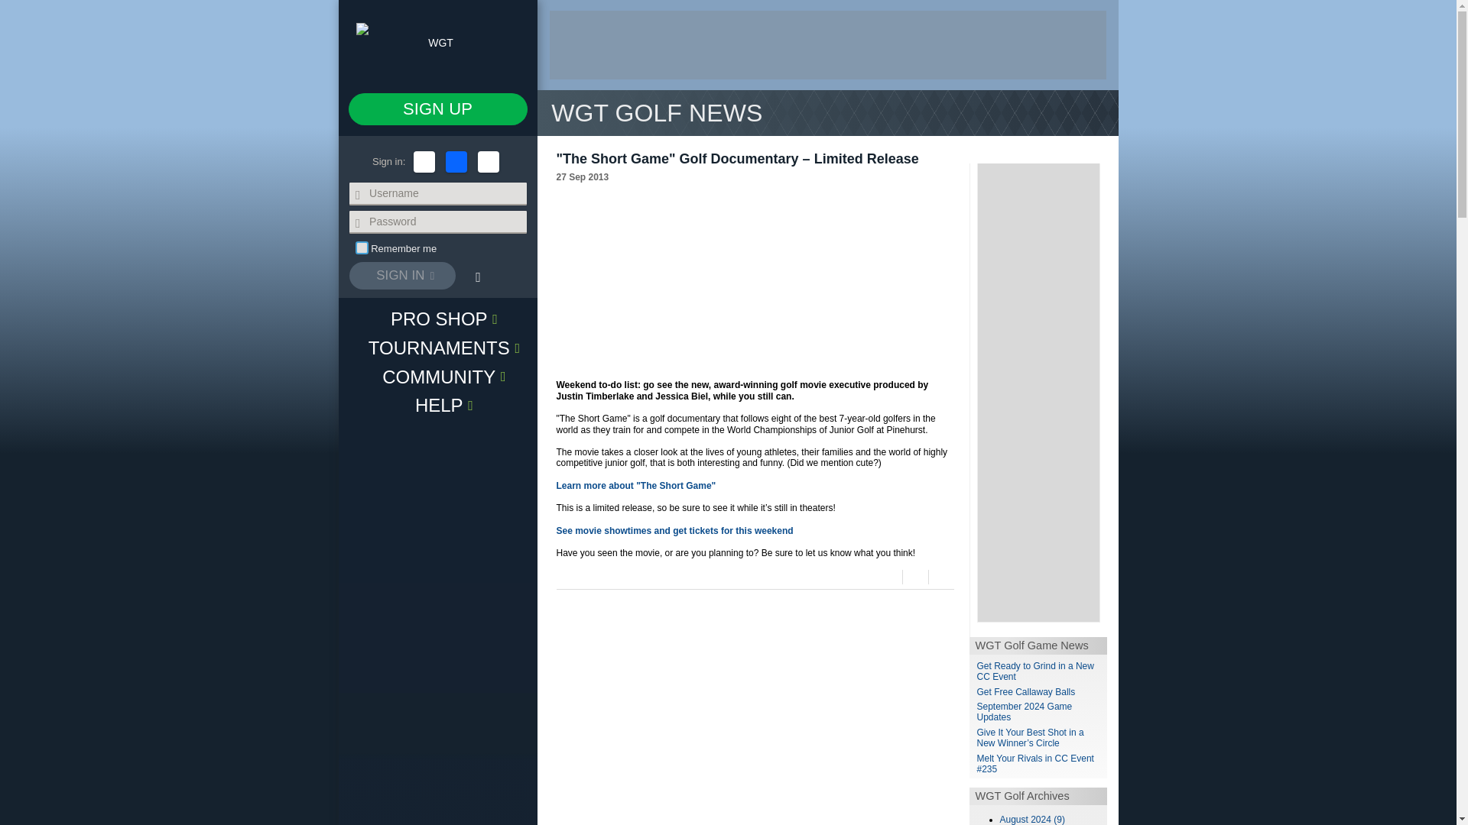 The image size is (1468, 825). Describe the element at coordinates (437, 109) in the screenshot. I see `SIGN UP` at that location.